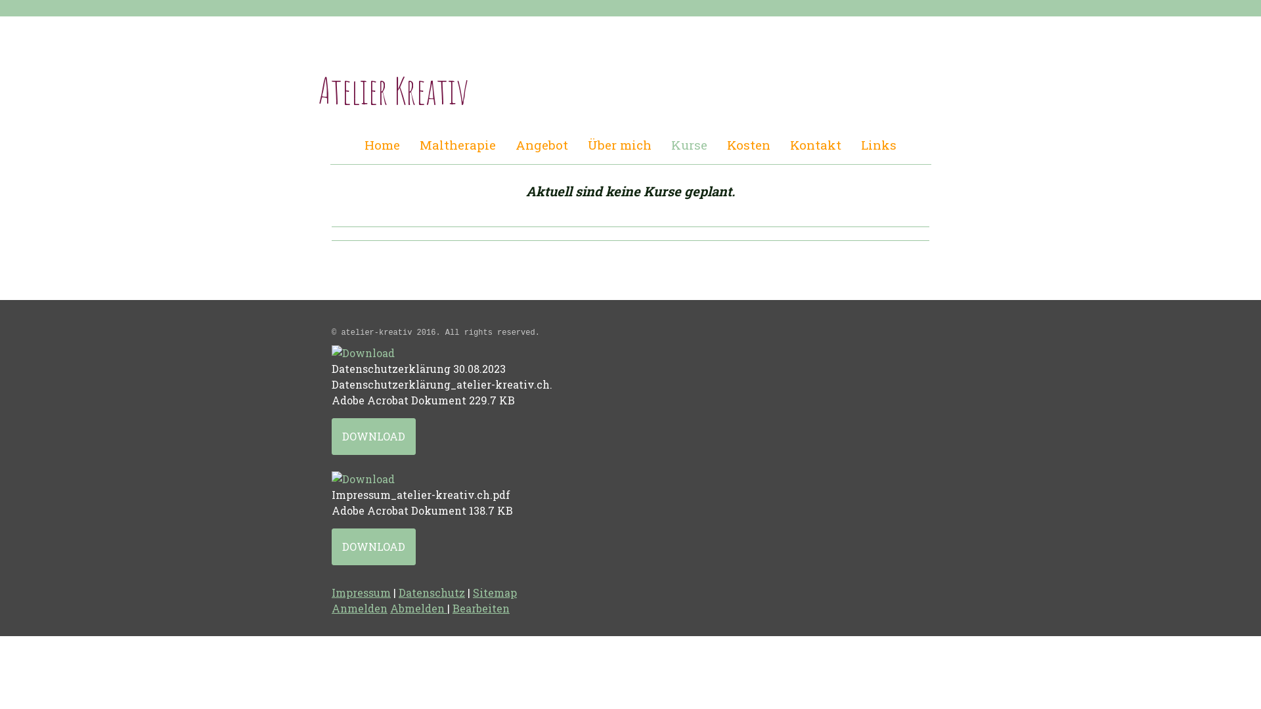 This screenshot has height=709, width=1261. Describe the element at coordinates (373, 547) in the screenshot. I see `DOWNLOAD` at that location.